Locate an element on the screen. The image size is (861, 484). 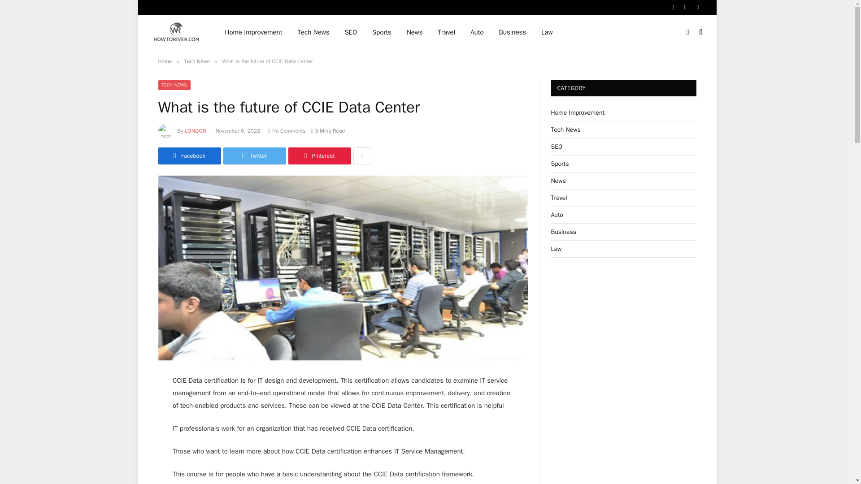
Sports is located at coordinates (382, 32).